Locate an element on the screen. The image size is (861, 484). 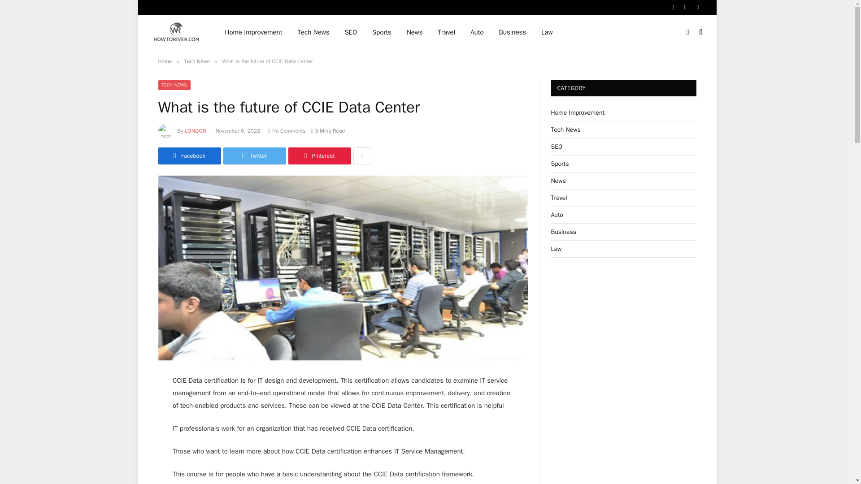
Sports is located at coordinates (382, 32).